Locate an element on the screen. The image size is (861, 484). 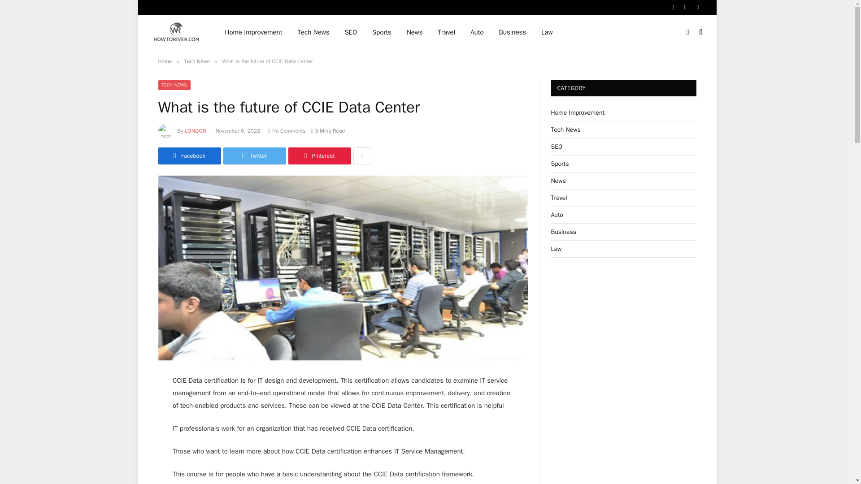
Sports is located at coordinates (382, 32).